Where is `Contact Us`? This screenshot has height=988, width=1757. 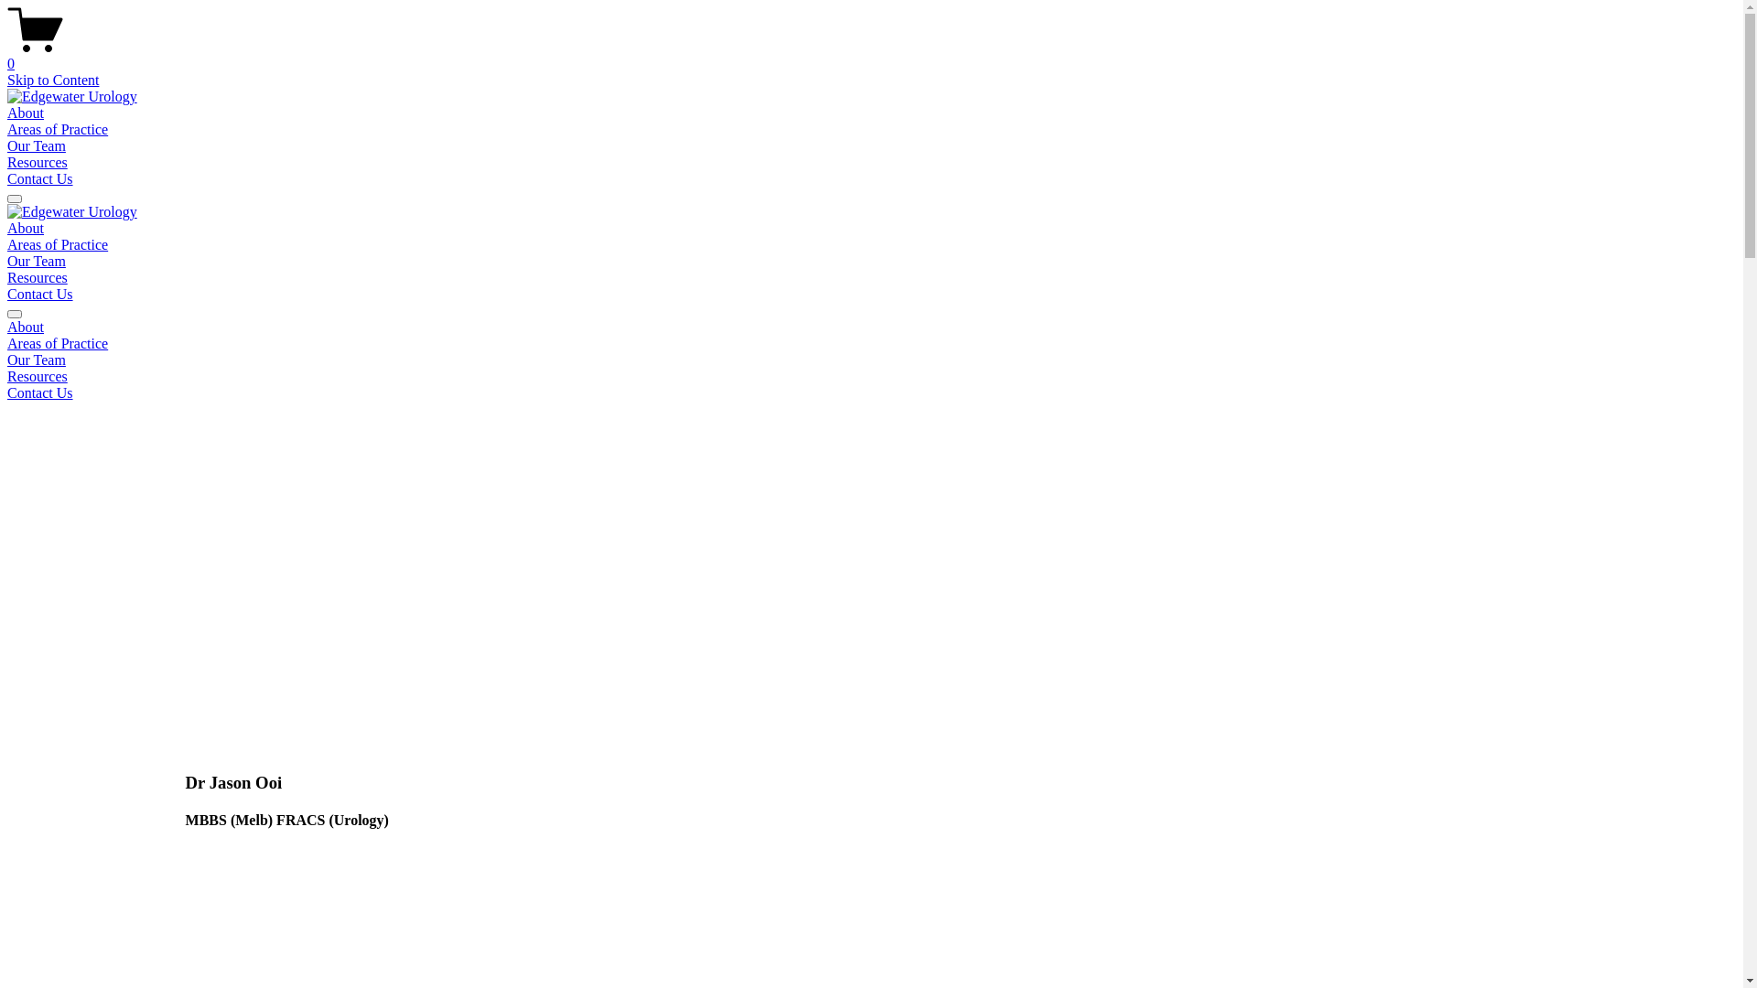
Contact Us is located at coordinates (871, 393).